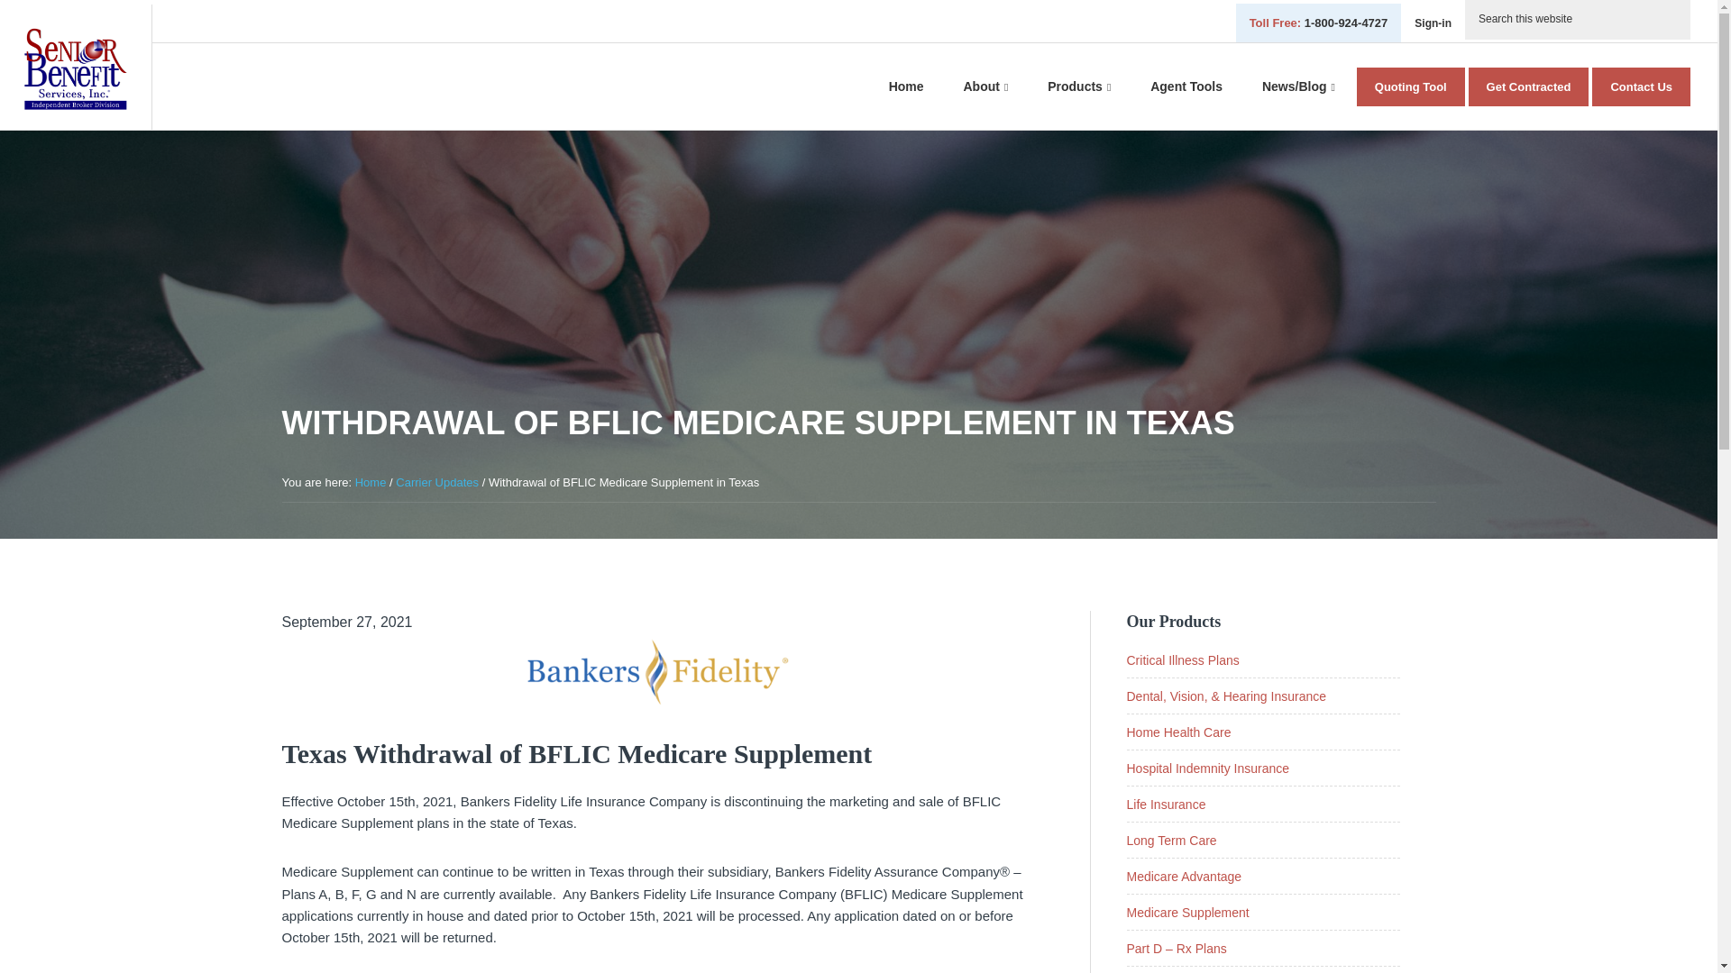 This screenshot has width=1731, height=973. Describe the element at coordinates (1410, 86) in the screenshot. I see `Quoting Tool` at that location.